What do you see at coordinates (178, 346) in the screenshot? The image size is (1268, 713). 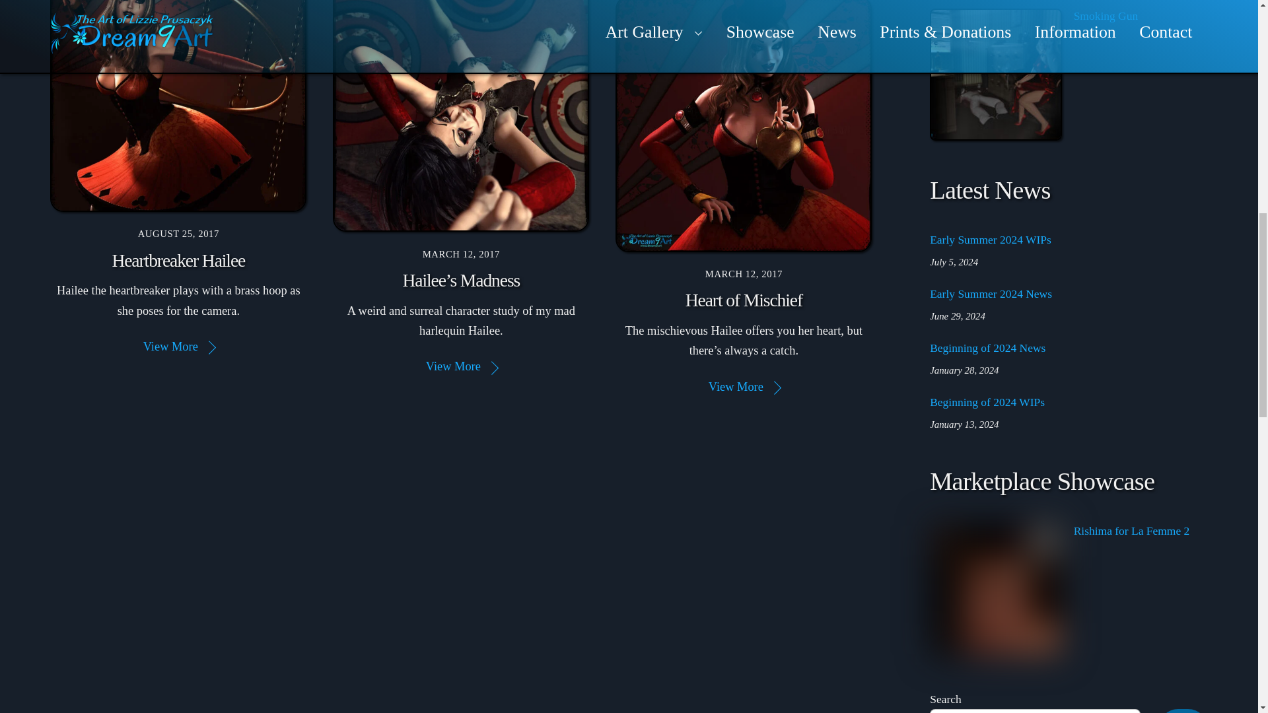 I see `View More` at bounding box center [178, 346].